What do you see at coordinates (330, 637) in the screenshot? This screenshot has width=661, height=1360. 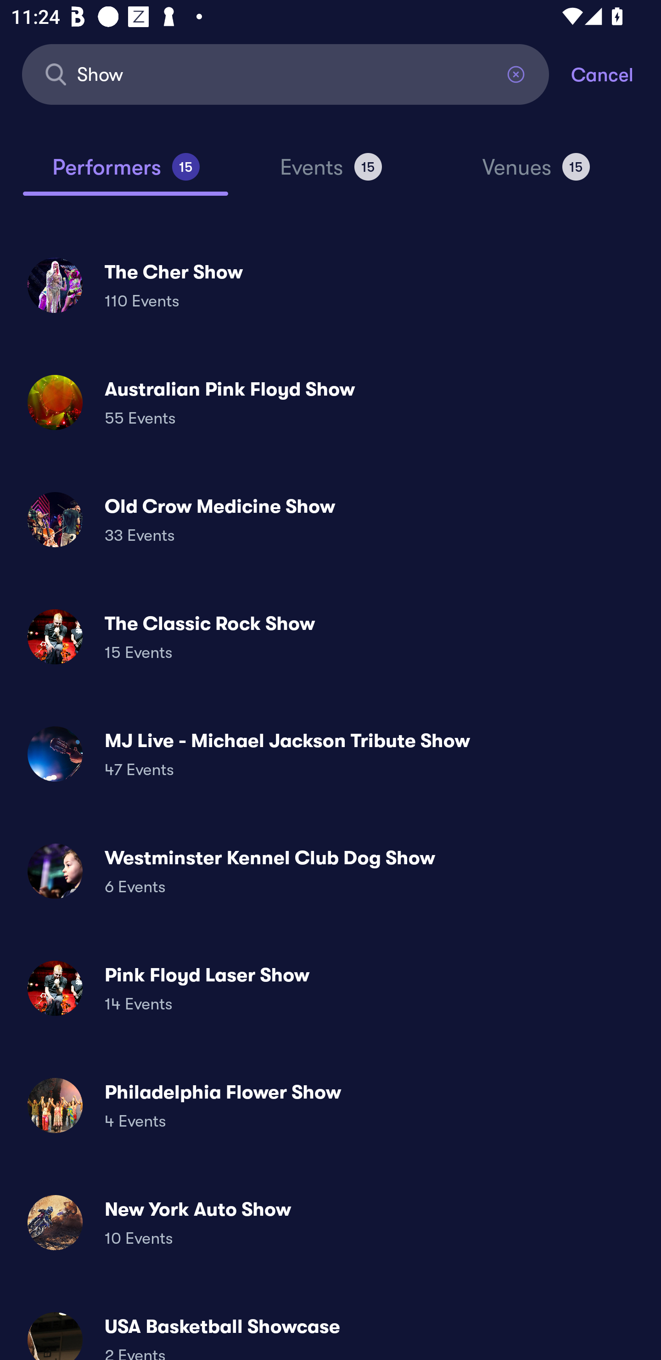 I see `The Classic Rock Show 15 Events` at bounding box center [330, 637].